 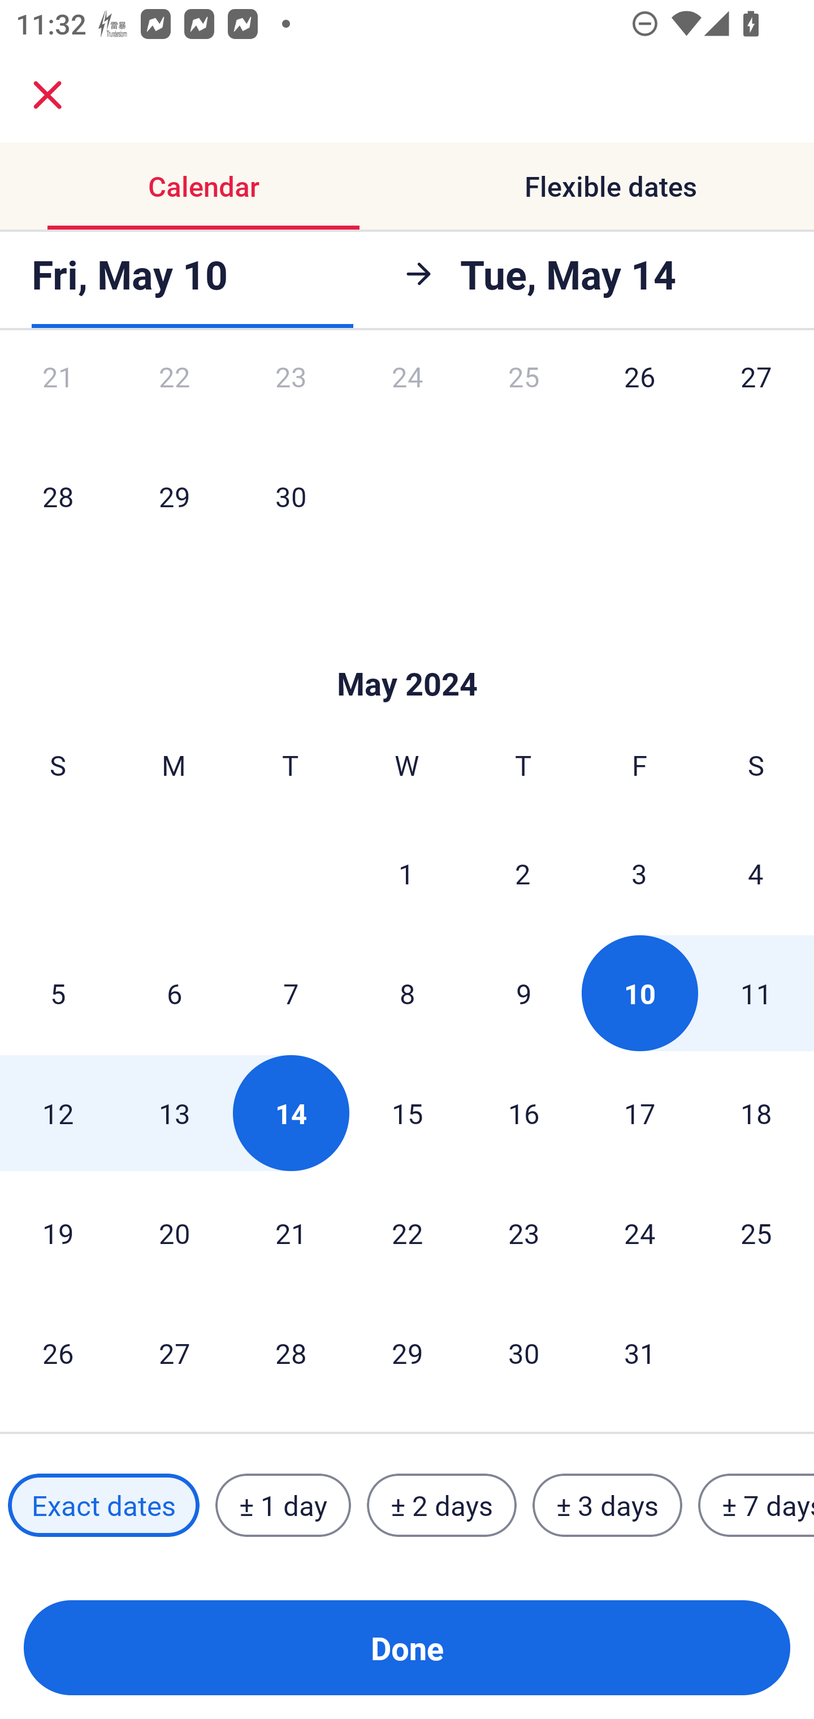 I want to click on 24 Wednesday, April 24, 2024, so click(x=407, y=399).